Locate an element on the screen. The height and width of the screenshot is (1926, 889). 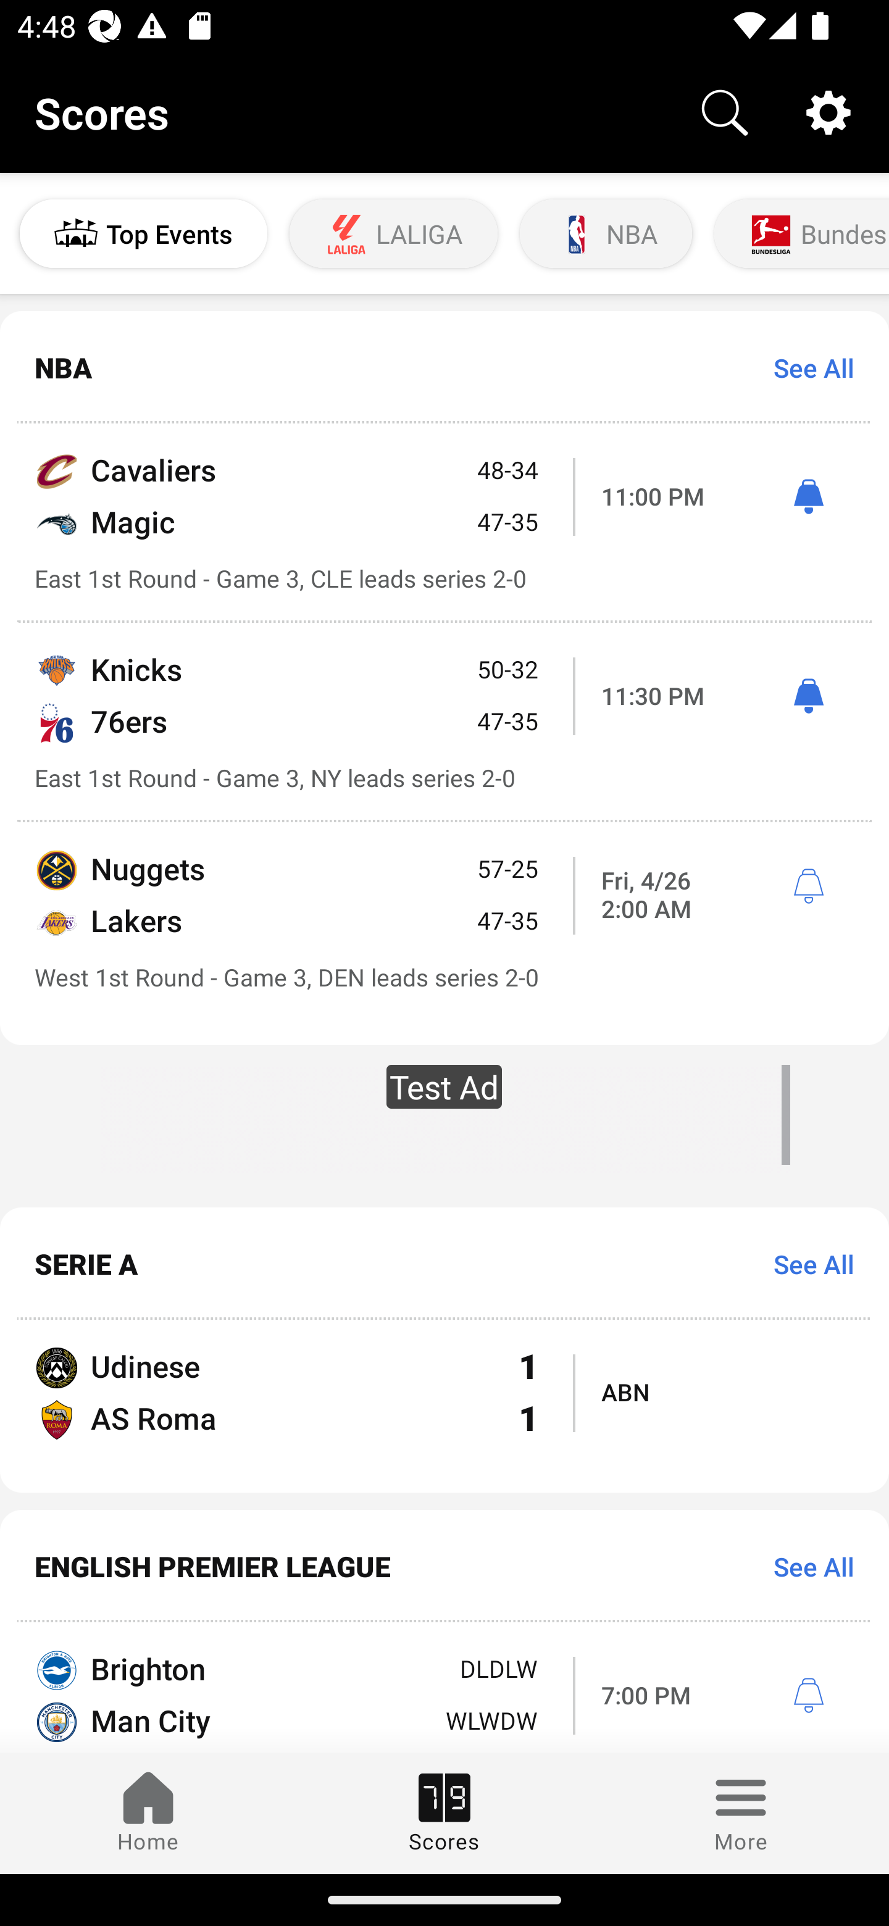
í is located at coordinates (808, 886).